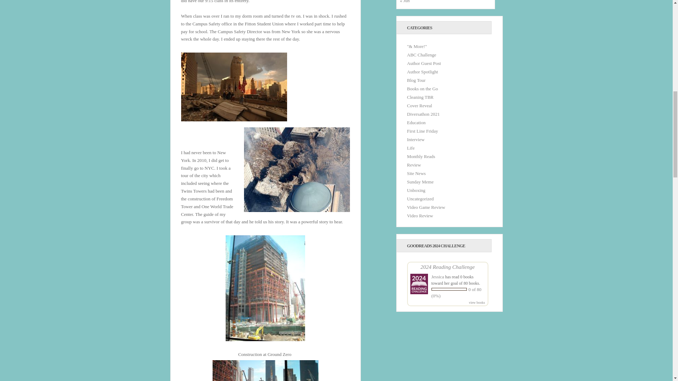  Describe the element at coordinates (415, 139) in the screenshot. I see `Interview` at that location.